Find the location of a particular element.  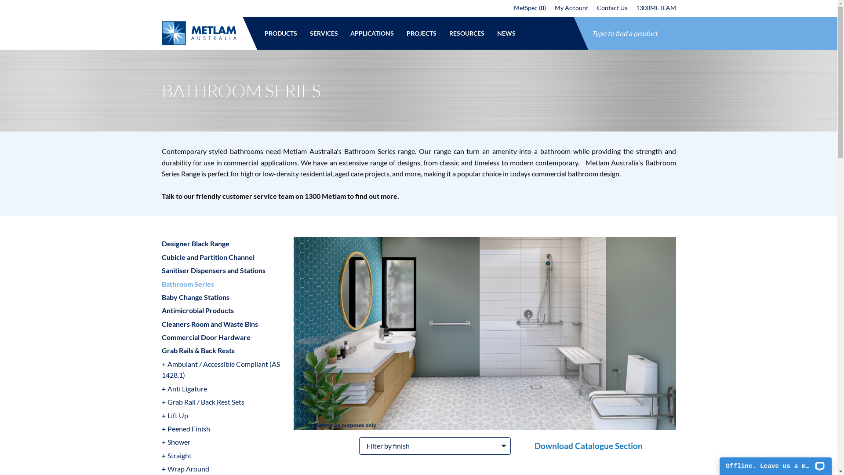

Shower is located at coordinates (221, 442).